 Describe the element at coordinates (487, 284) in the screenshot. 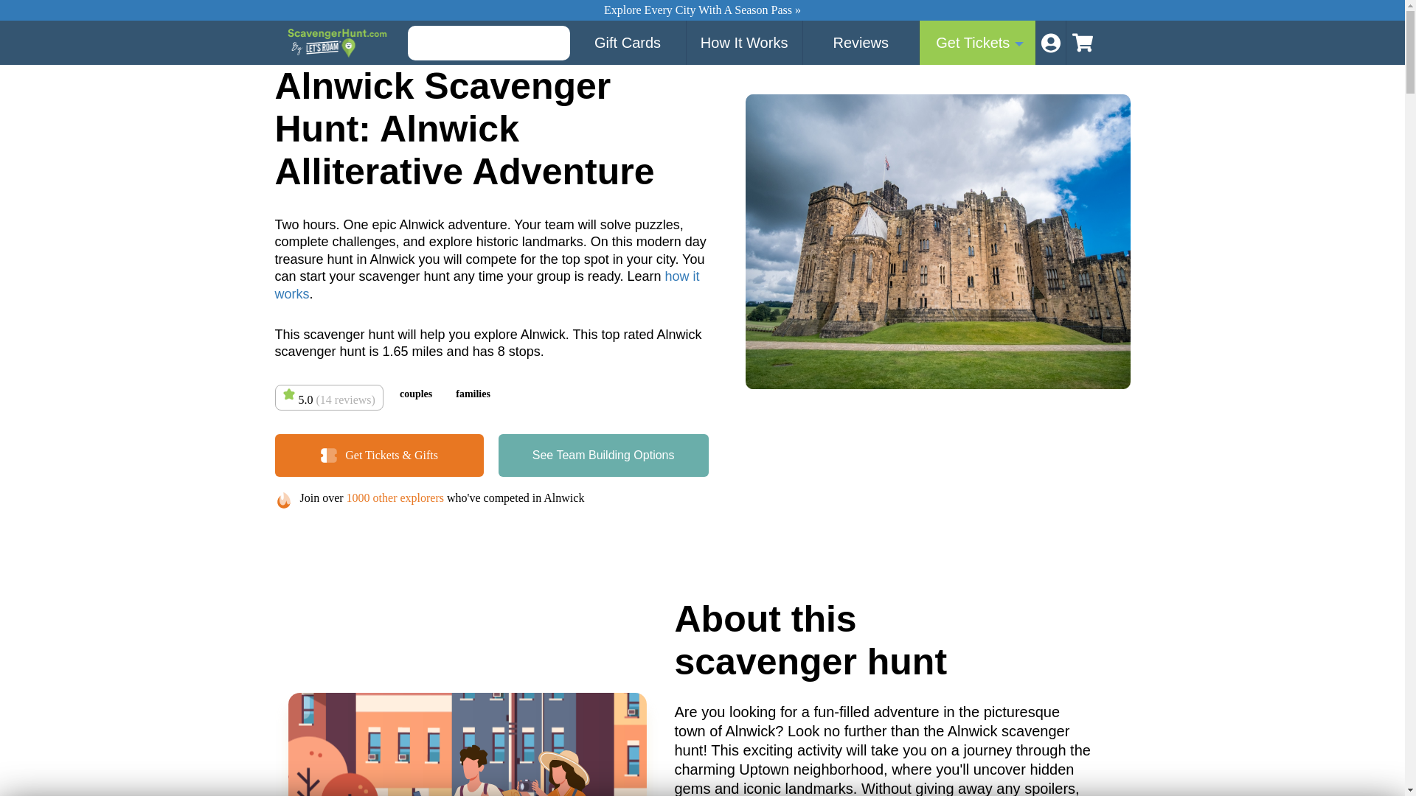

I see `how it works` at that location.